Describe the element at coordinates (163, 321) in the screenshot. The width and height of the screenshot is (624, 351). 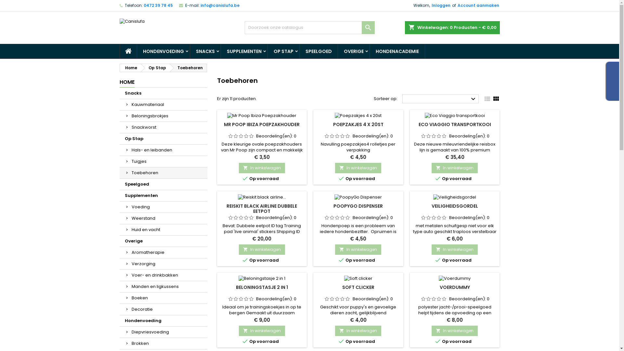
I see `Hondenvoeding` at that location.